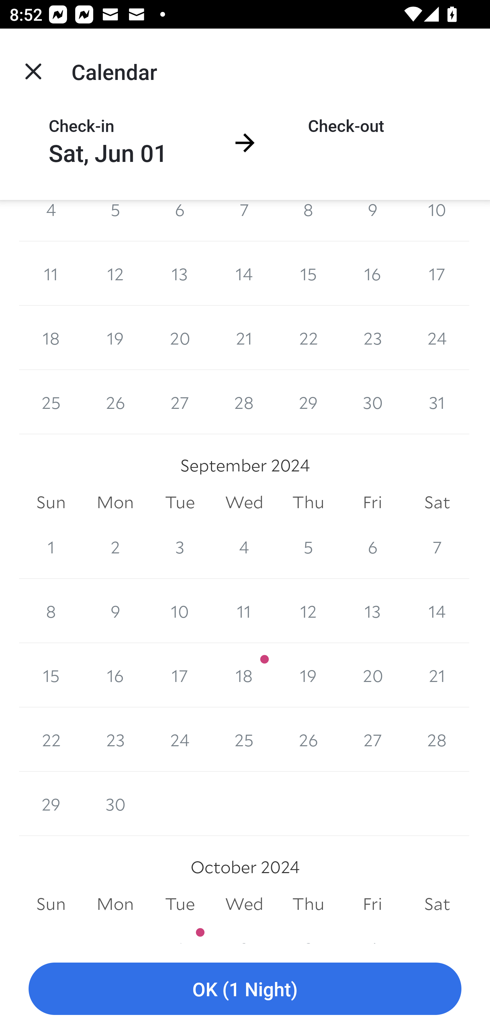  I want to click on 10 10 September 2024, so click(180, 611).